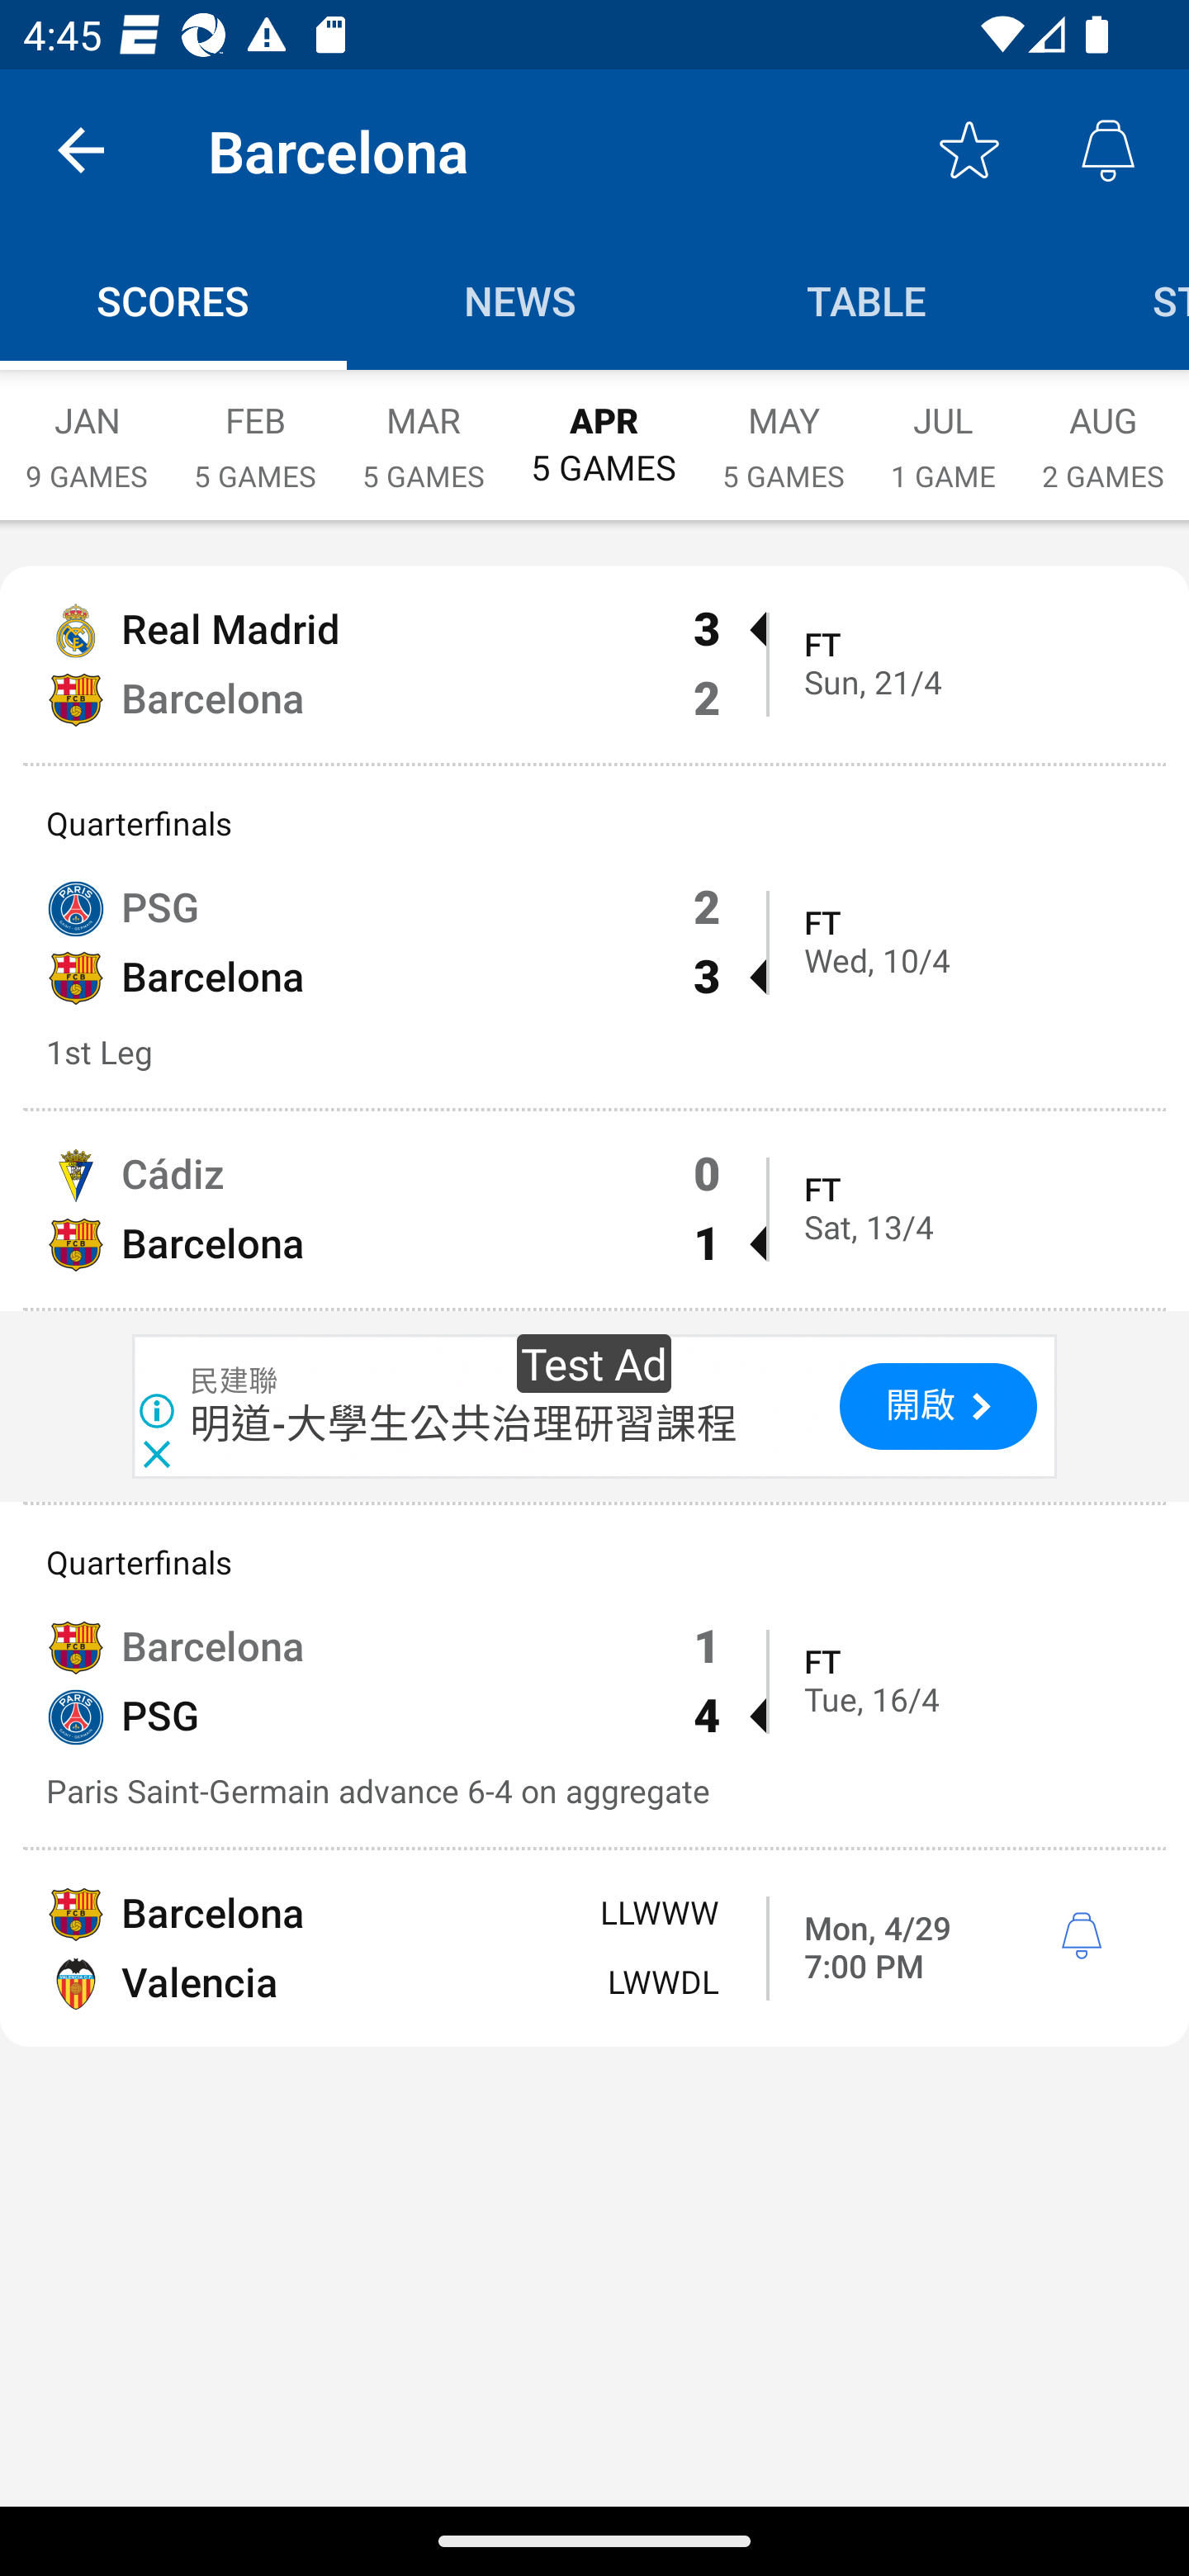 The image size is (1189, 2576). What do you see at coordinates (867, 301) in the screenshot?
I see `Table TABLE` at bounding box center [867, 301].